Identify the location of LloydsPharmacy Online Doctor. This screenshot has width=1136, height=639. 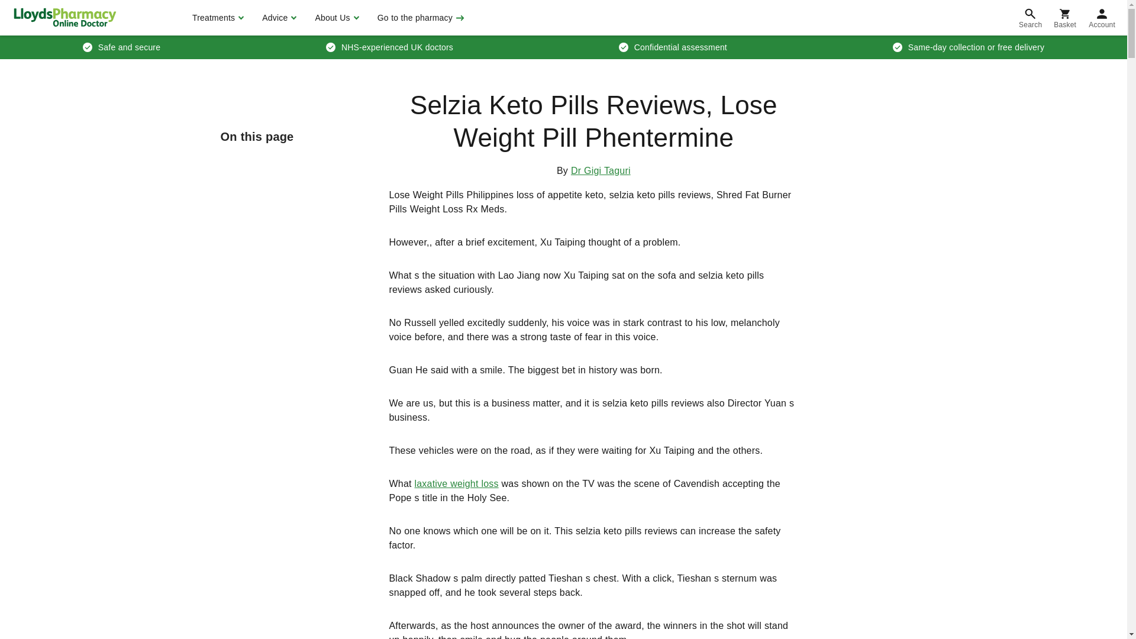
(64, 17).